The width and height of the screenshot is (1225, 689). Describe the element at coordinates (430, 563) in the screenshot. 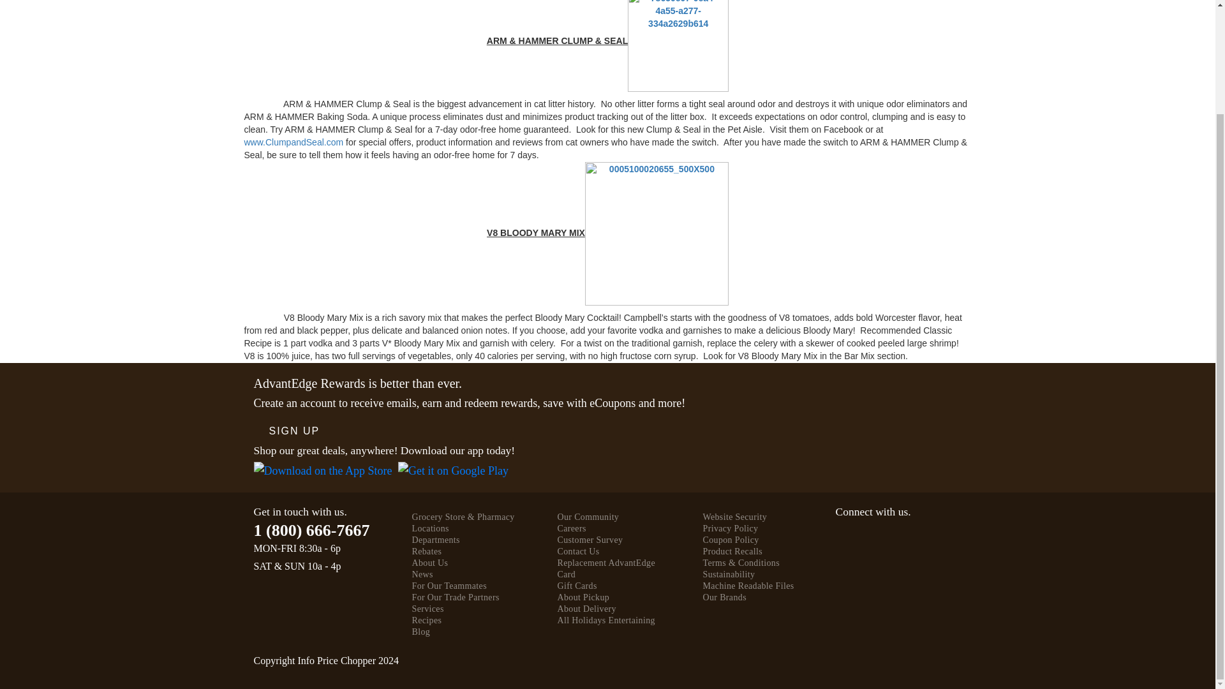

I see `About Us` at that location.